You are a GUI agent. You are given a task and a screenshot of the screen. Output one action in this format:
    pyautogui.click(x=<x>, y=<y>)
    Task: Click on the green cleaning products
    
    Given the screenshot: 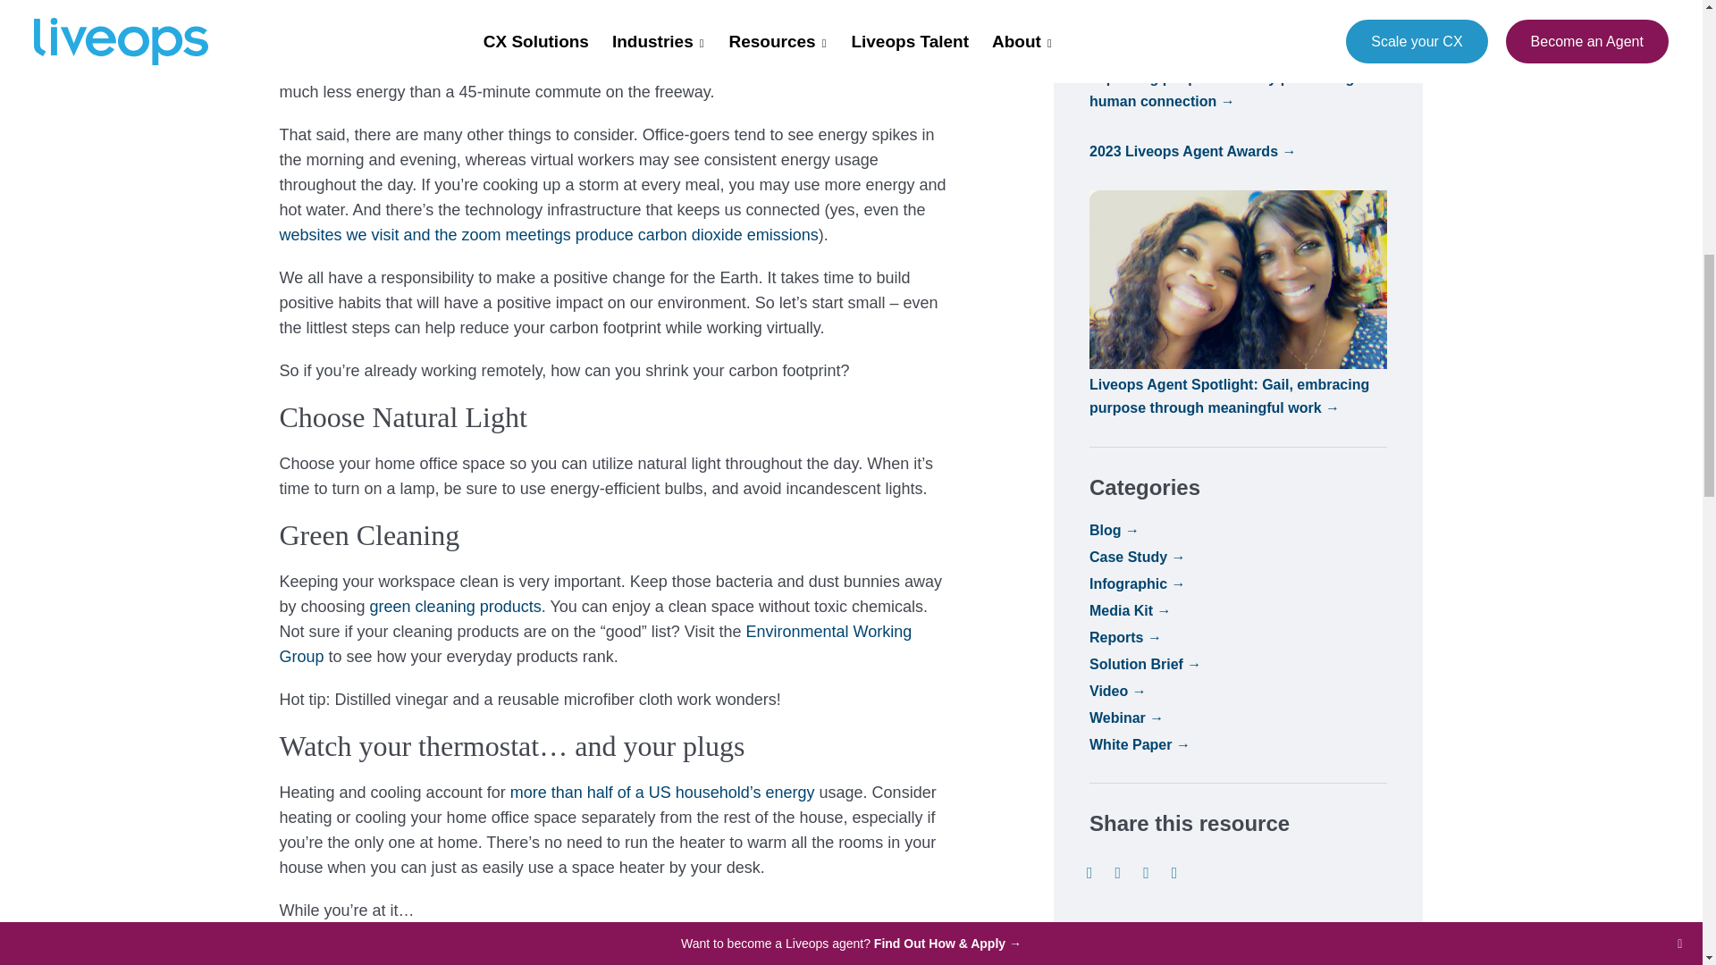 What is the action you would take?
    pyautogui.click(x=456, y=606)
    